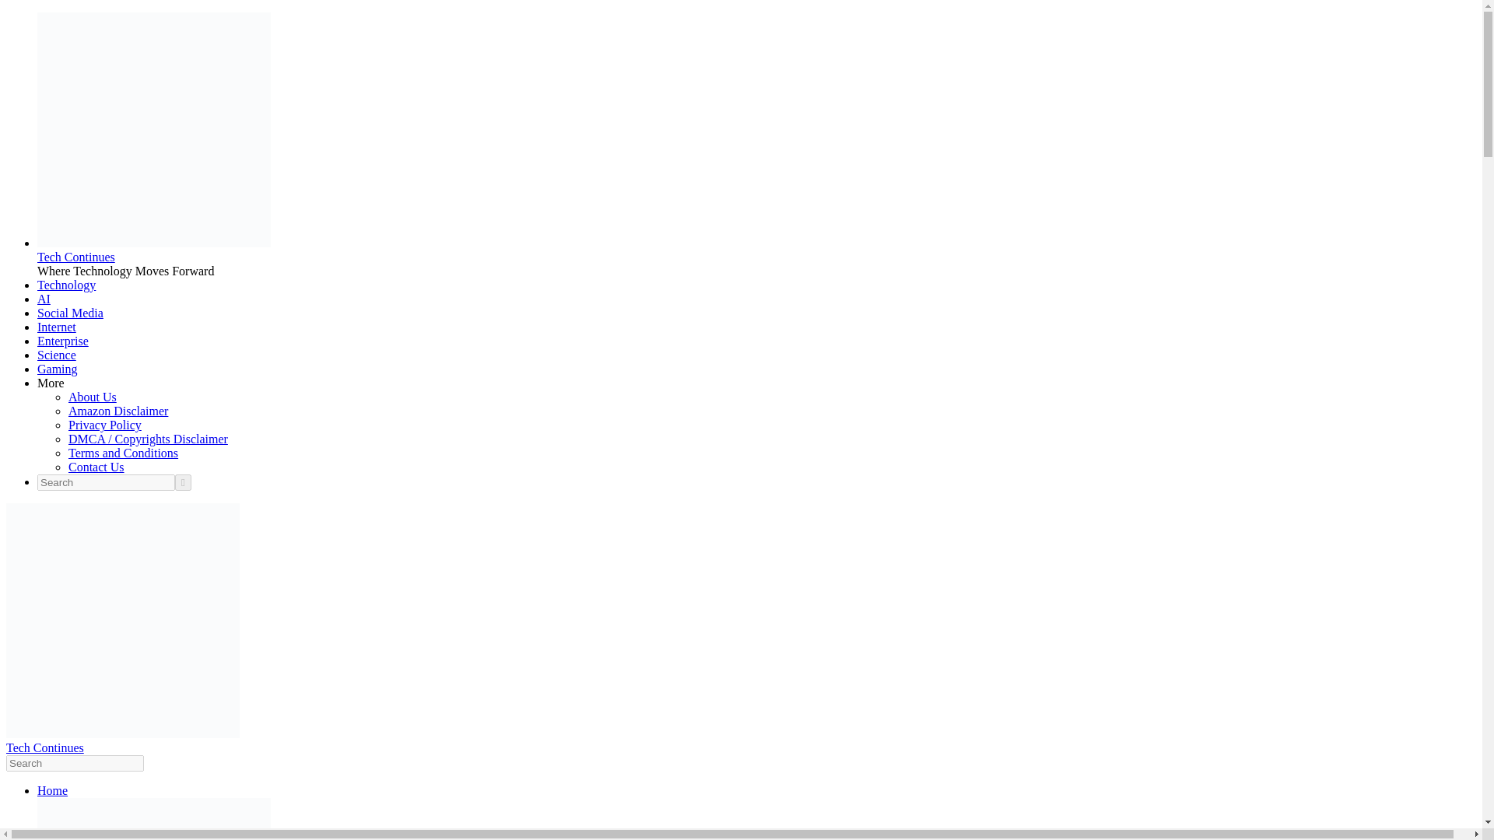  Describe the element at coordinates (92, 397) in the screenshot. I see `About Us` at that location.